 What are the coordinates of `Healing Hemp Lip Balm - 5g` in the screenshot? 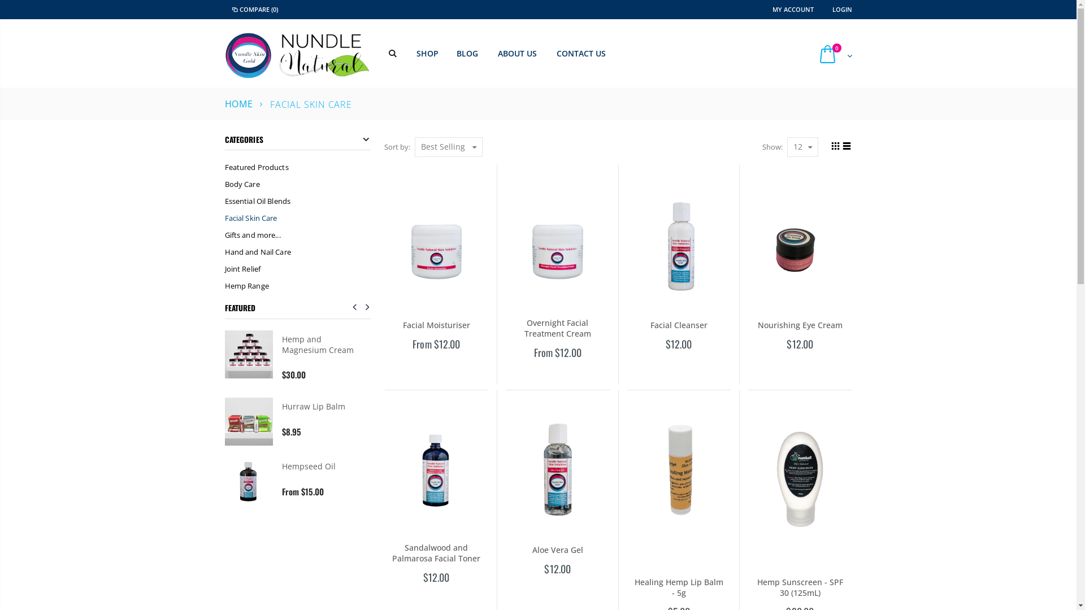 It's located at (679, 587).